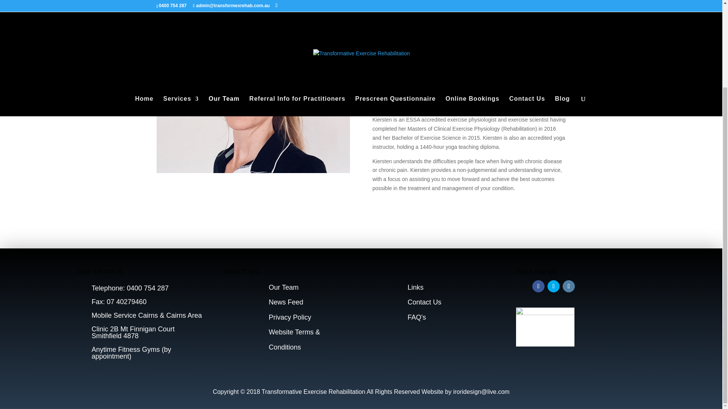  What do you see at coordinates (181, 5) in the screenshot?
I see `Services` at bounding box center [181, 5].